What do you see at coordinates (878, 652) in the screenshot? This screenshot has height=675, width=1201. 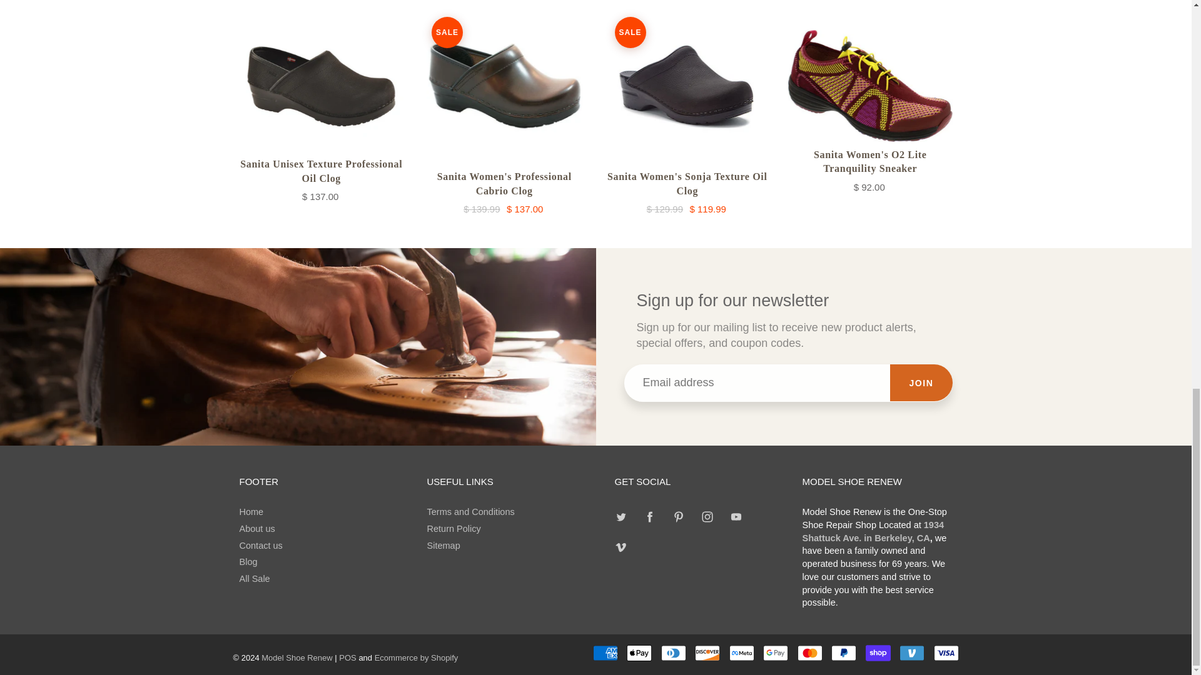 I see `Shop Pay` at bounding box center [878, 652].